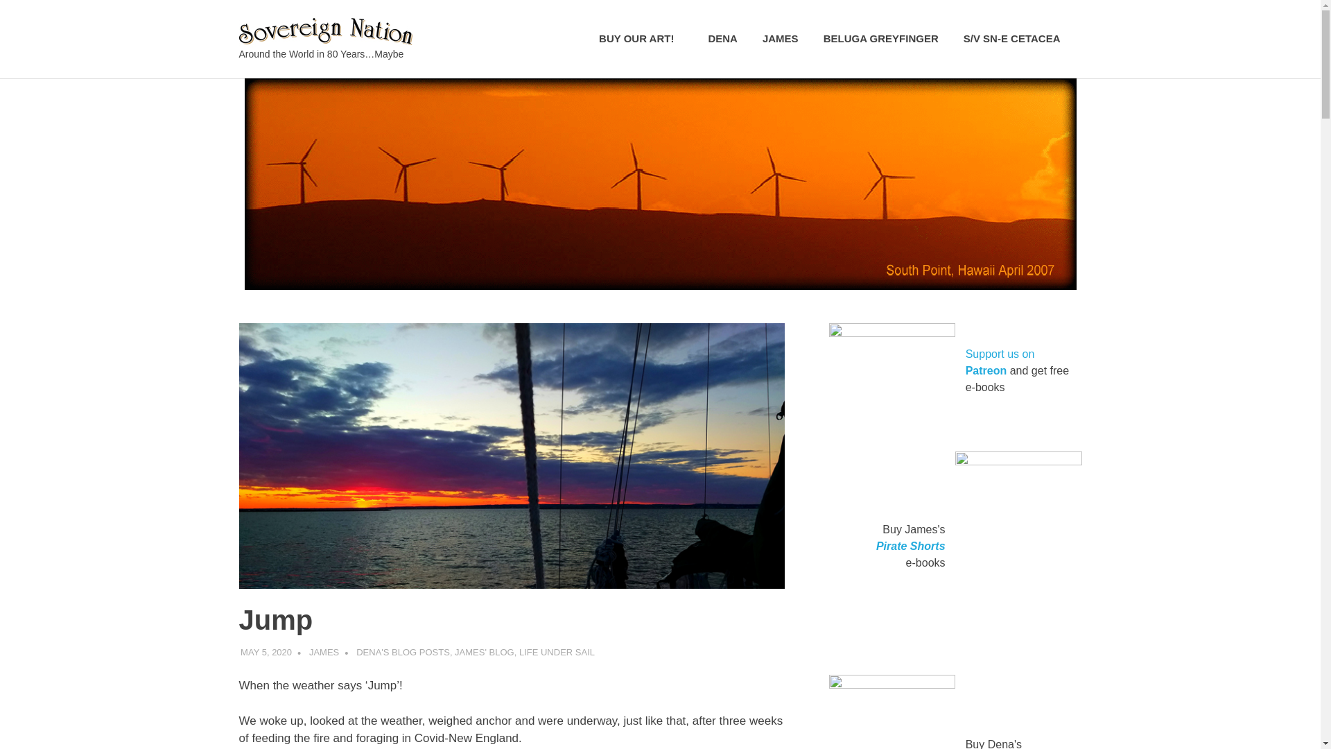 The image size is (1331, 749). What do you see at coordinates (781, 39) in the screenshot?
I see `JAMES` at bounding box center [781, 39].